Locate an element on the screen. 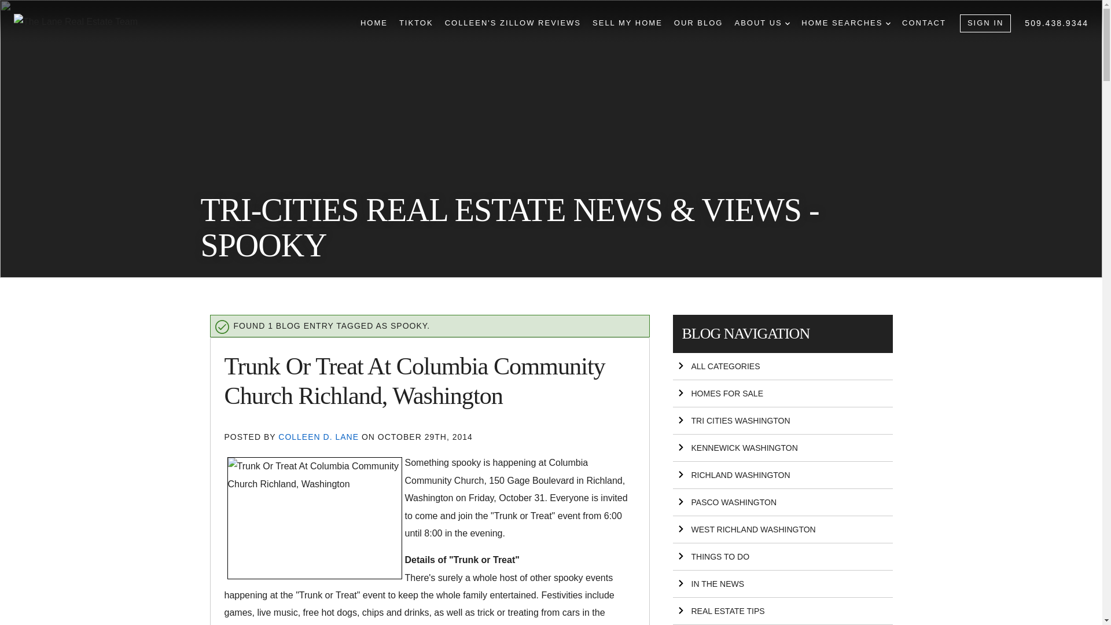 This screenshot has height=625, width=1111. DROPDOWN ARROW is located at coordinates (888, 23).